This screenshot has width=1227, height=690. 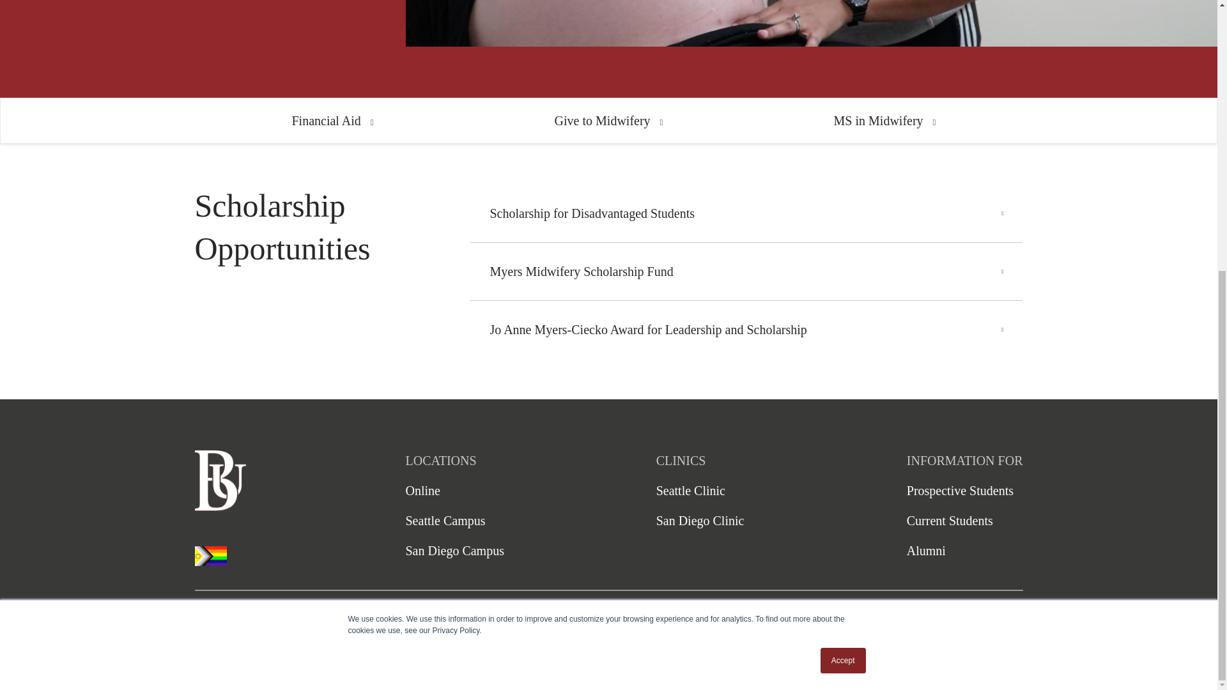 I want to click on Accept, so click(x=844, y=220).